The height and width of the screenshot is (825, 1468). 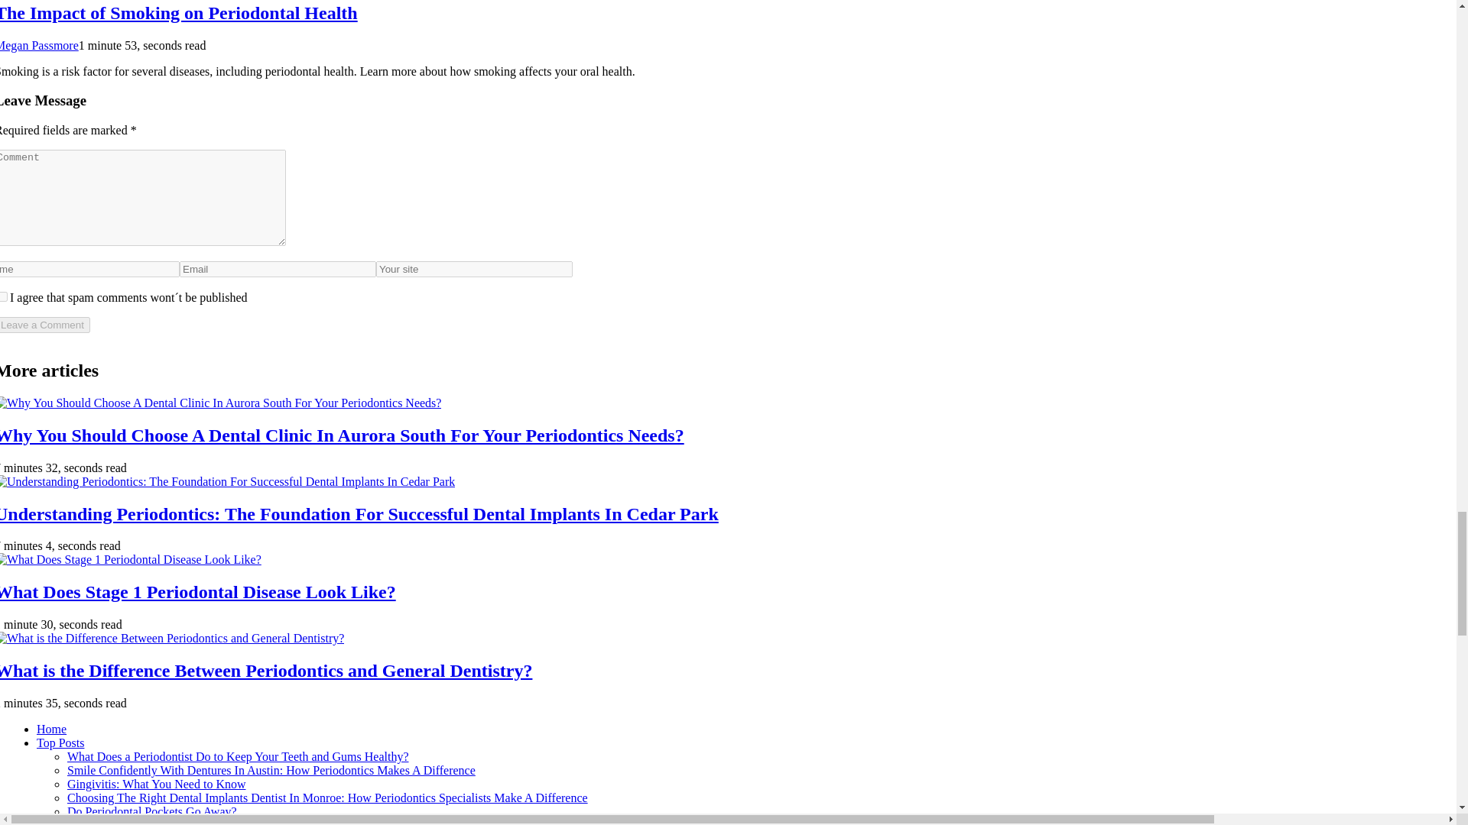 What do you see at coordinates (156, 784) in the screenshot?
I see `Gingivitis: What You Need to Know` at bounding box center [156, 784].